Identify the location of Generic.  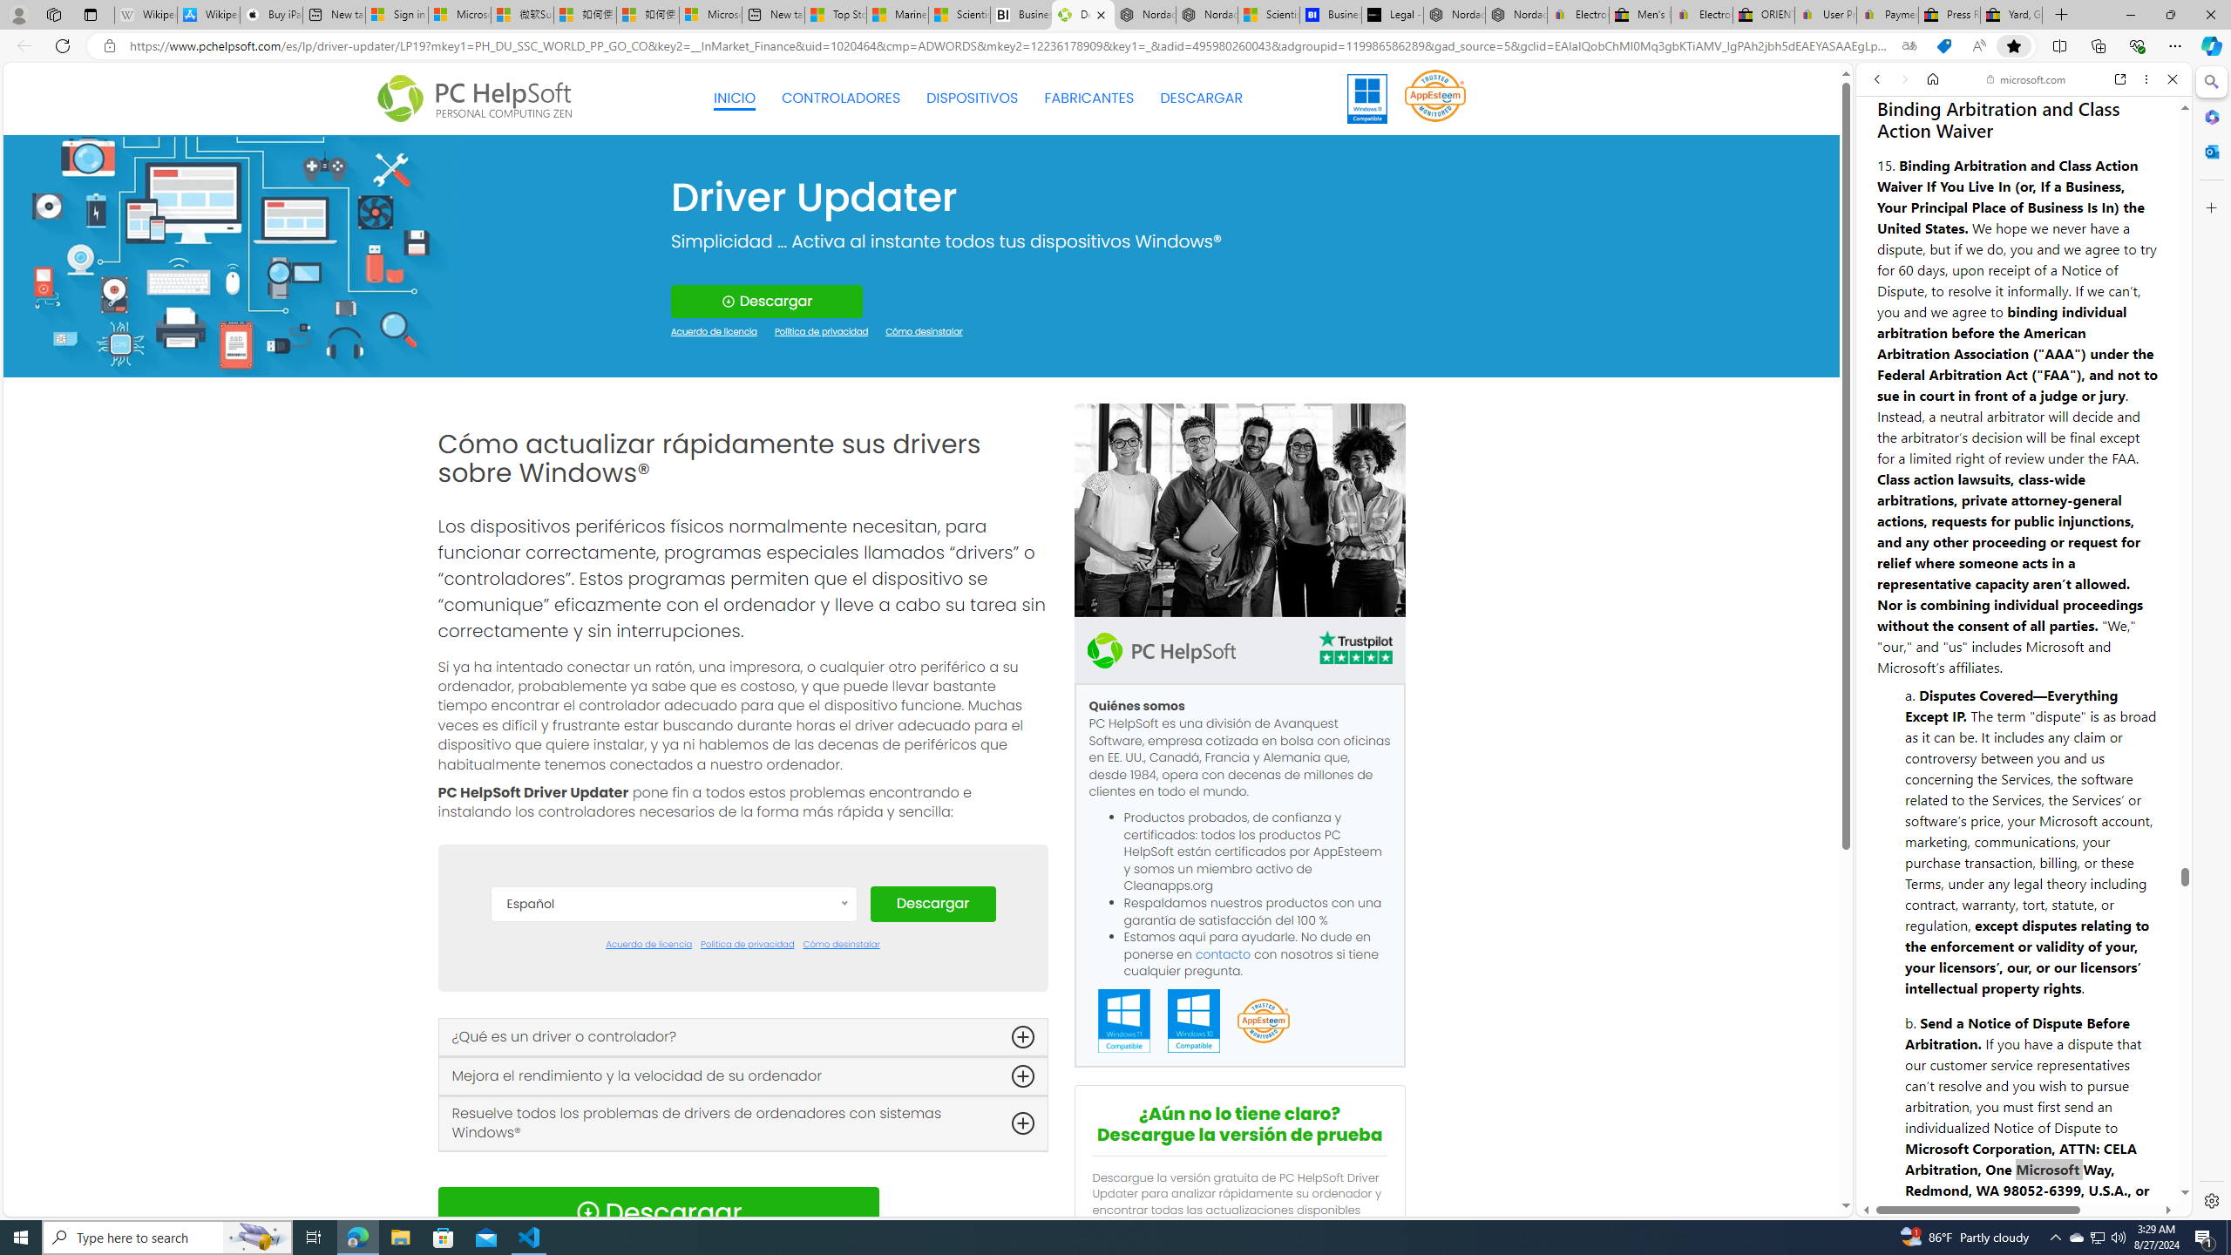
(230, 254).